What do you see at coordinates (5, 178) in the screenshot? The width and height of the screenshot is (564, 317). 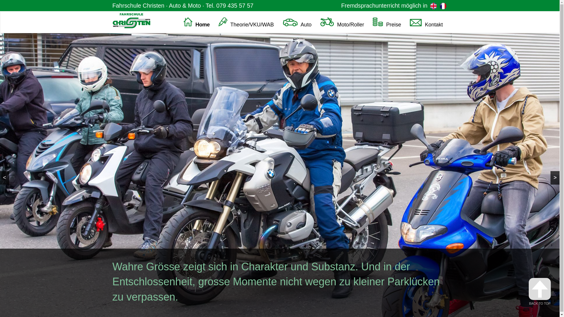 I see `<` at bounding box center [5, 178].